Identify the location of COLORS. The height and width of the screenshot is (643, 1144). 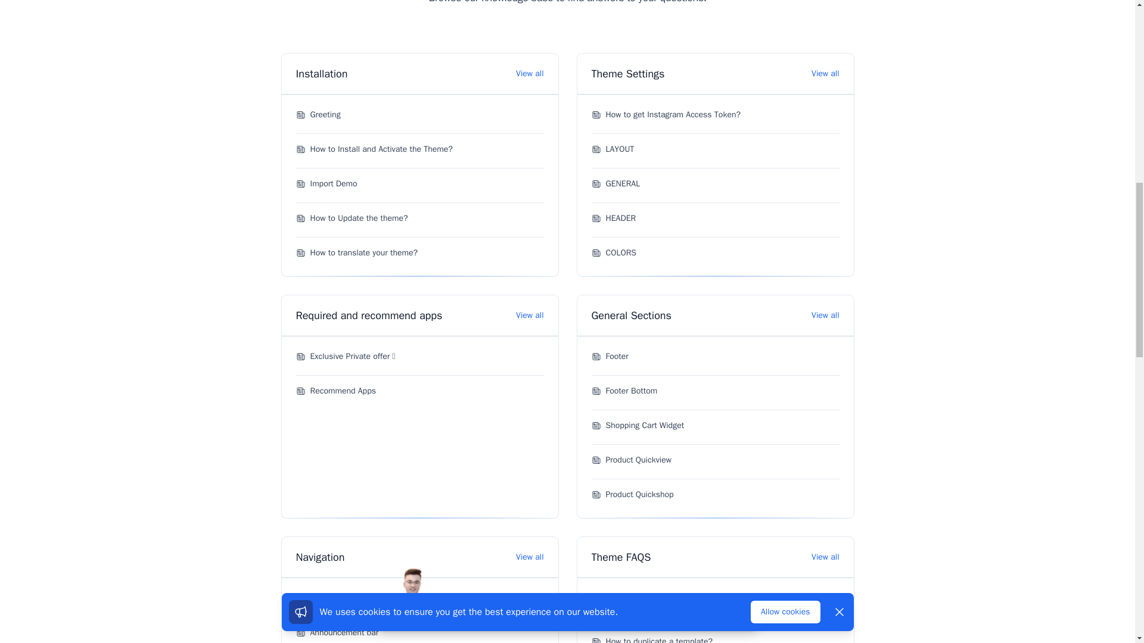
(614, 252).